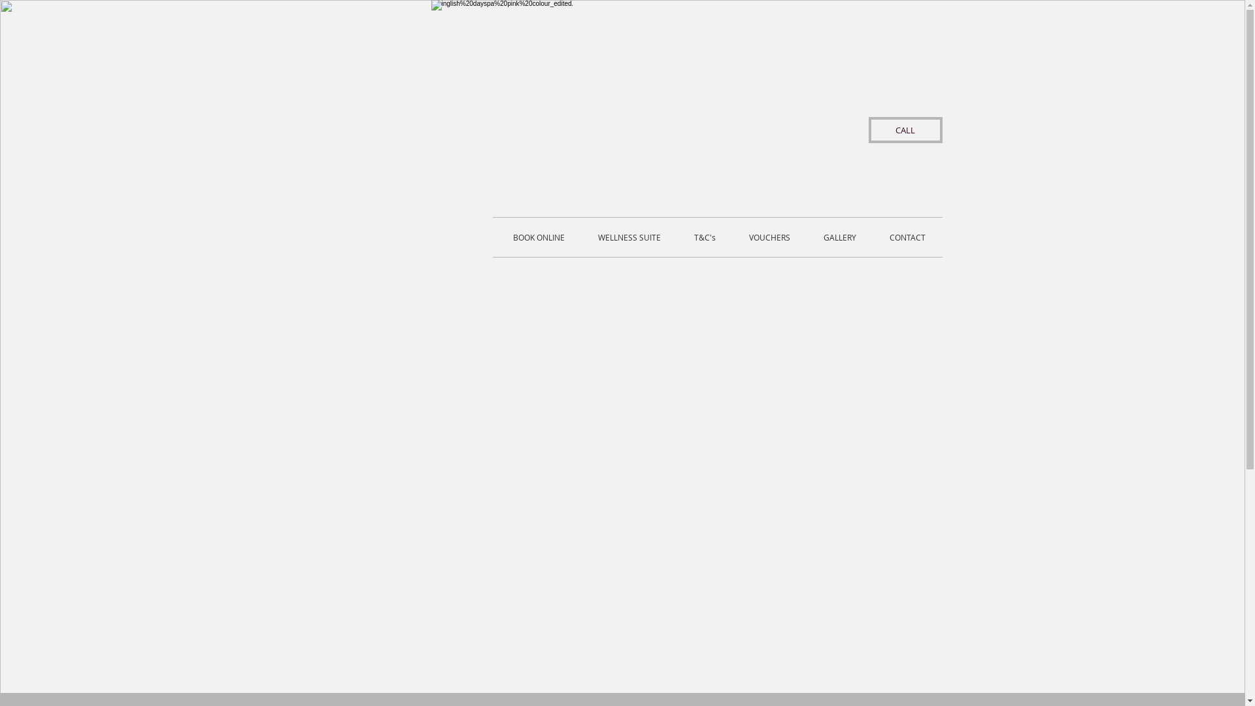 This screenshot has height=706, width=1255. What do you see at coordinates (409, 237) in the screenshot?
I see `MENU` at bounding box center [409, 237].